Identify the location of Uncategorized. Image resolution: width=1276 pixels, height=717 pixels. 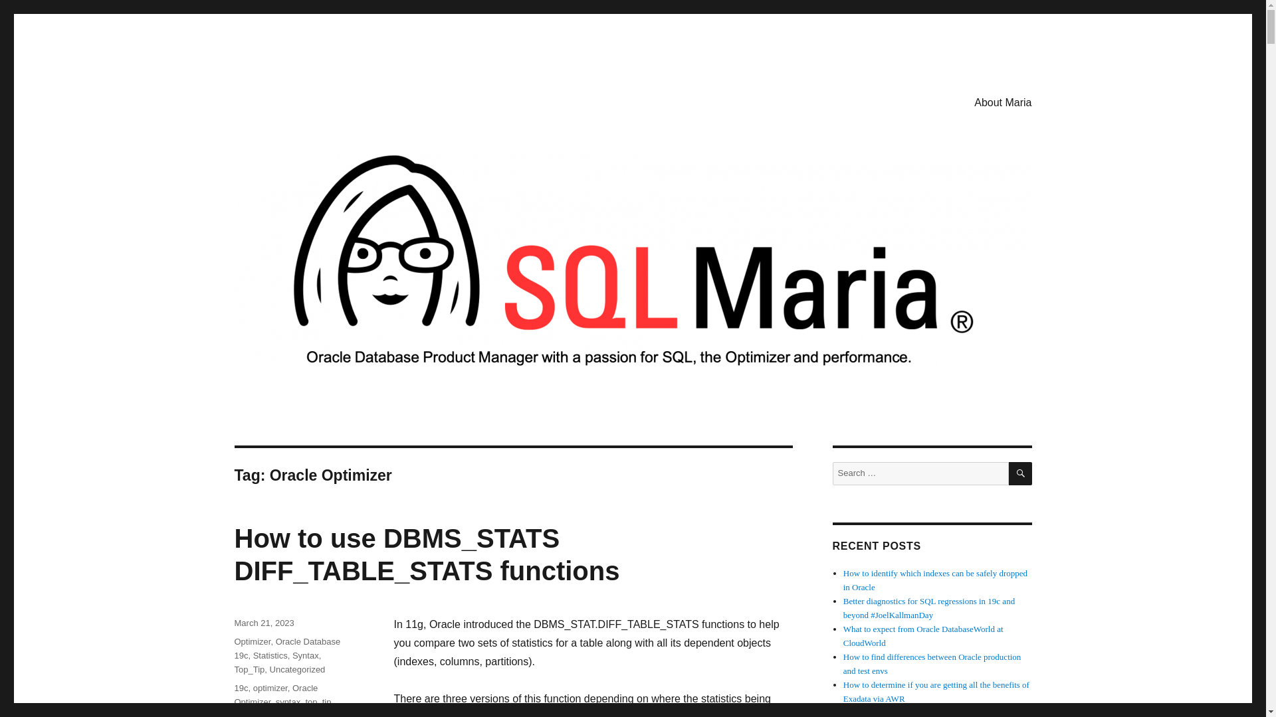
(297, 669).